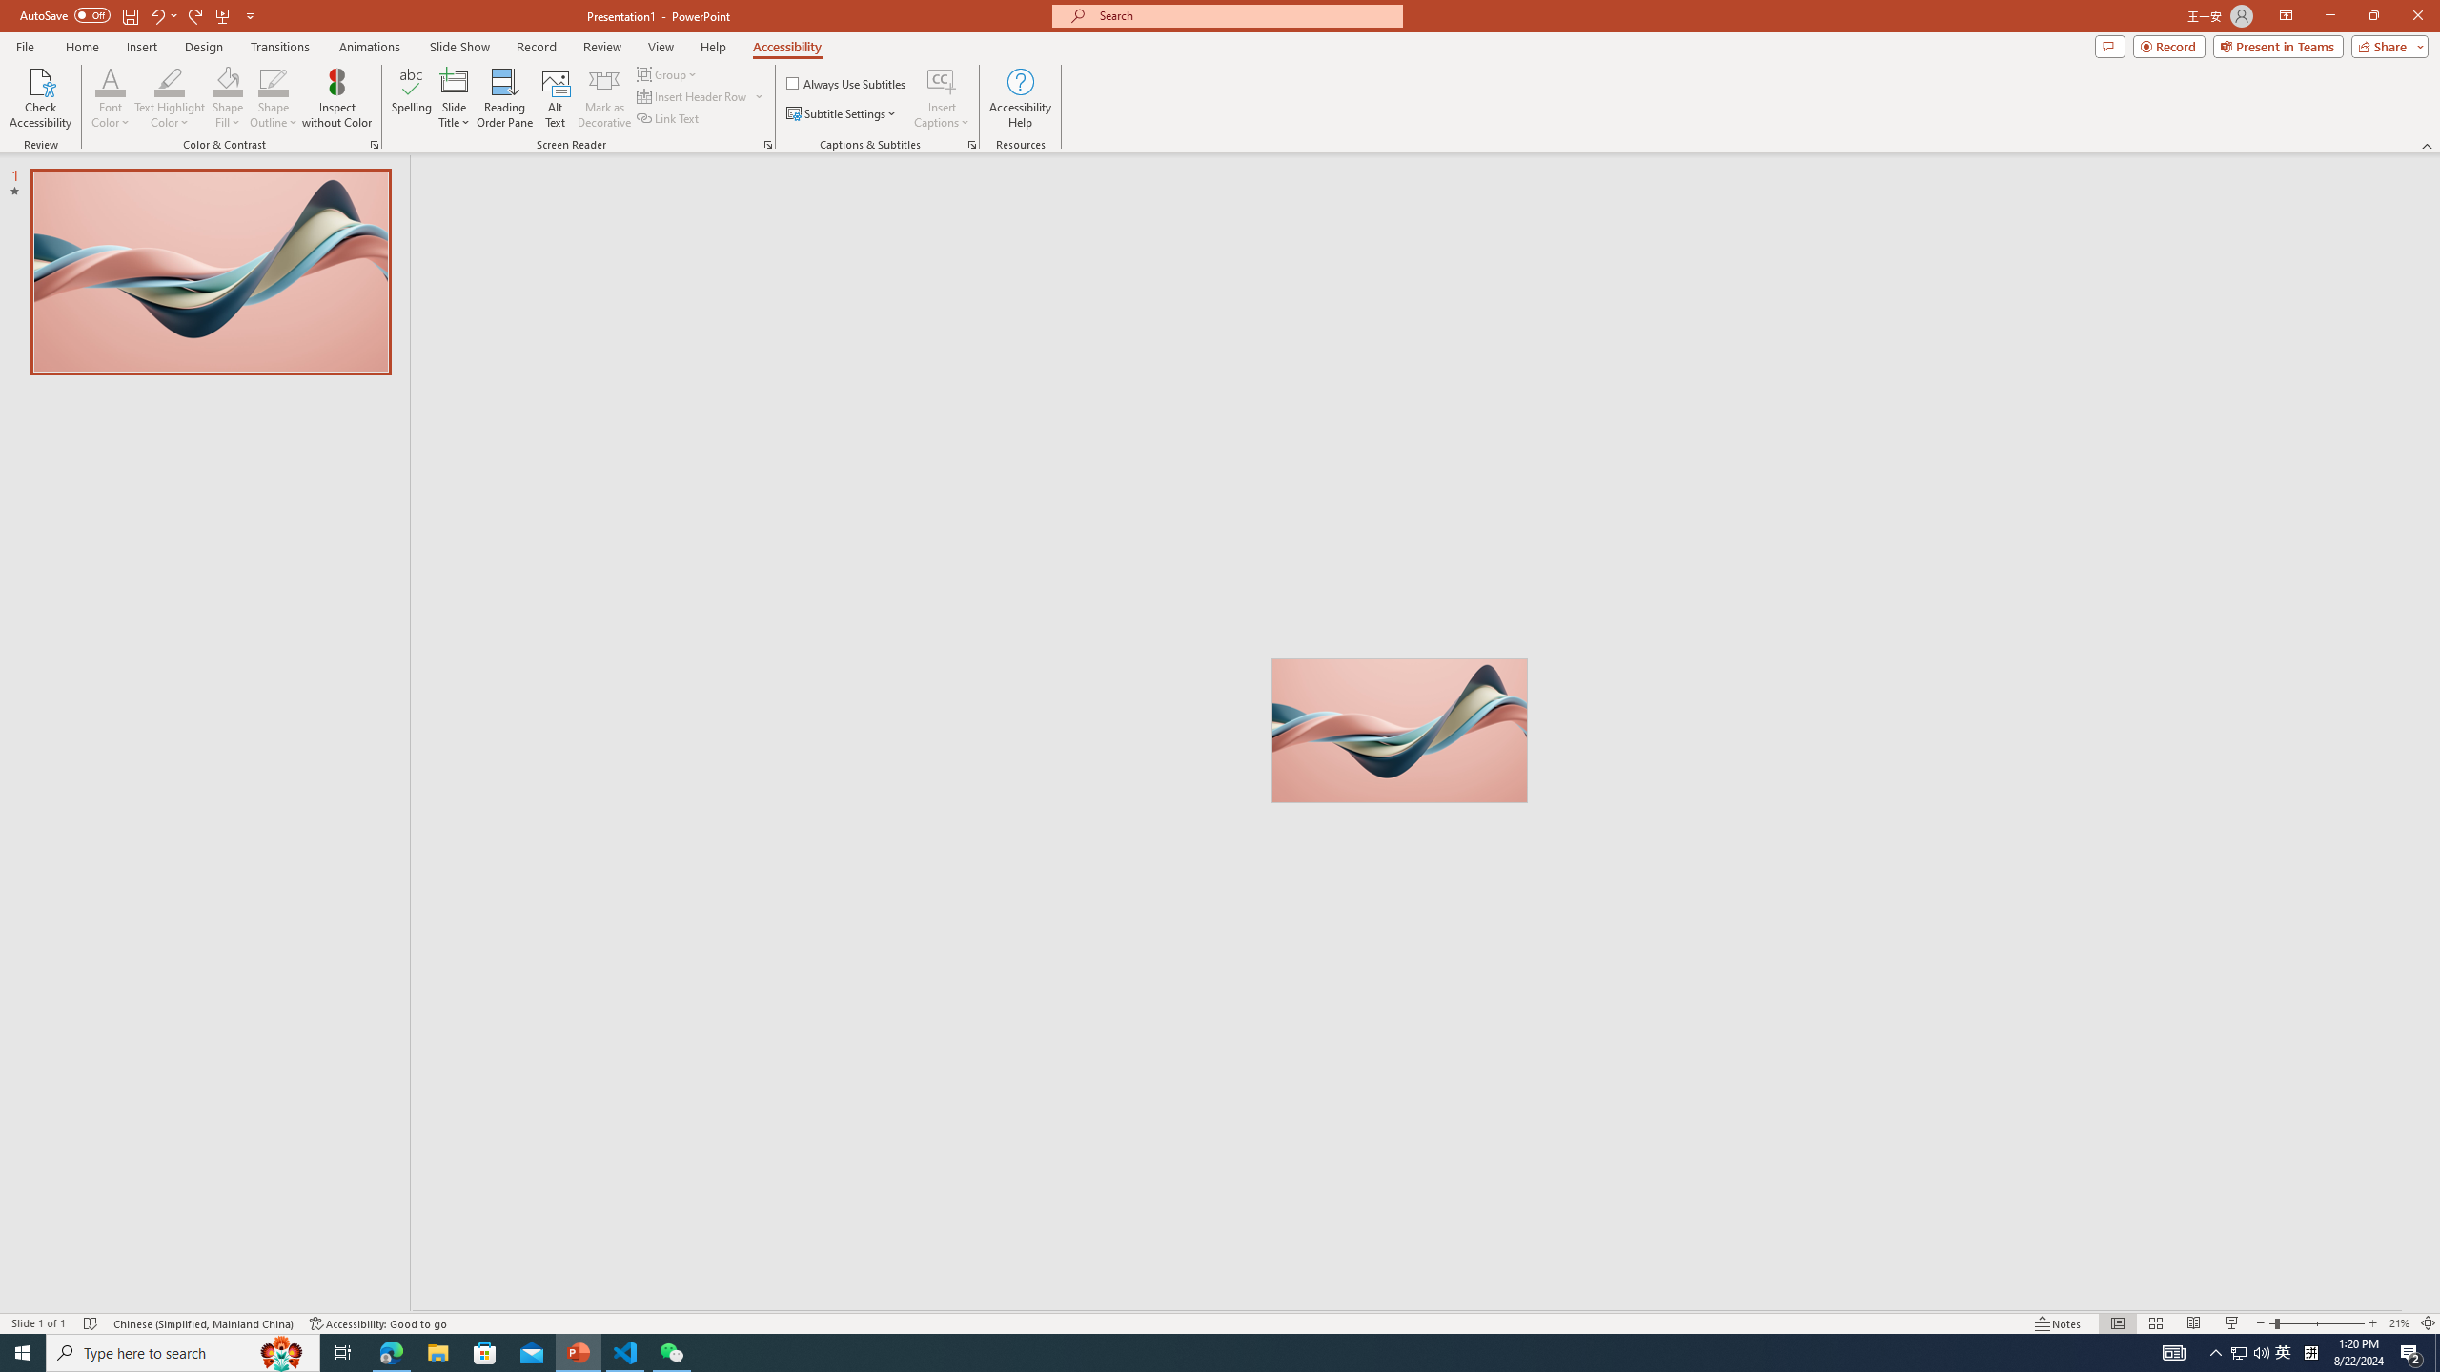 The image size is (2440, 1372). I want to click on Always Use Subtitles, so click(847, 84).